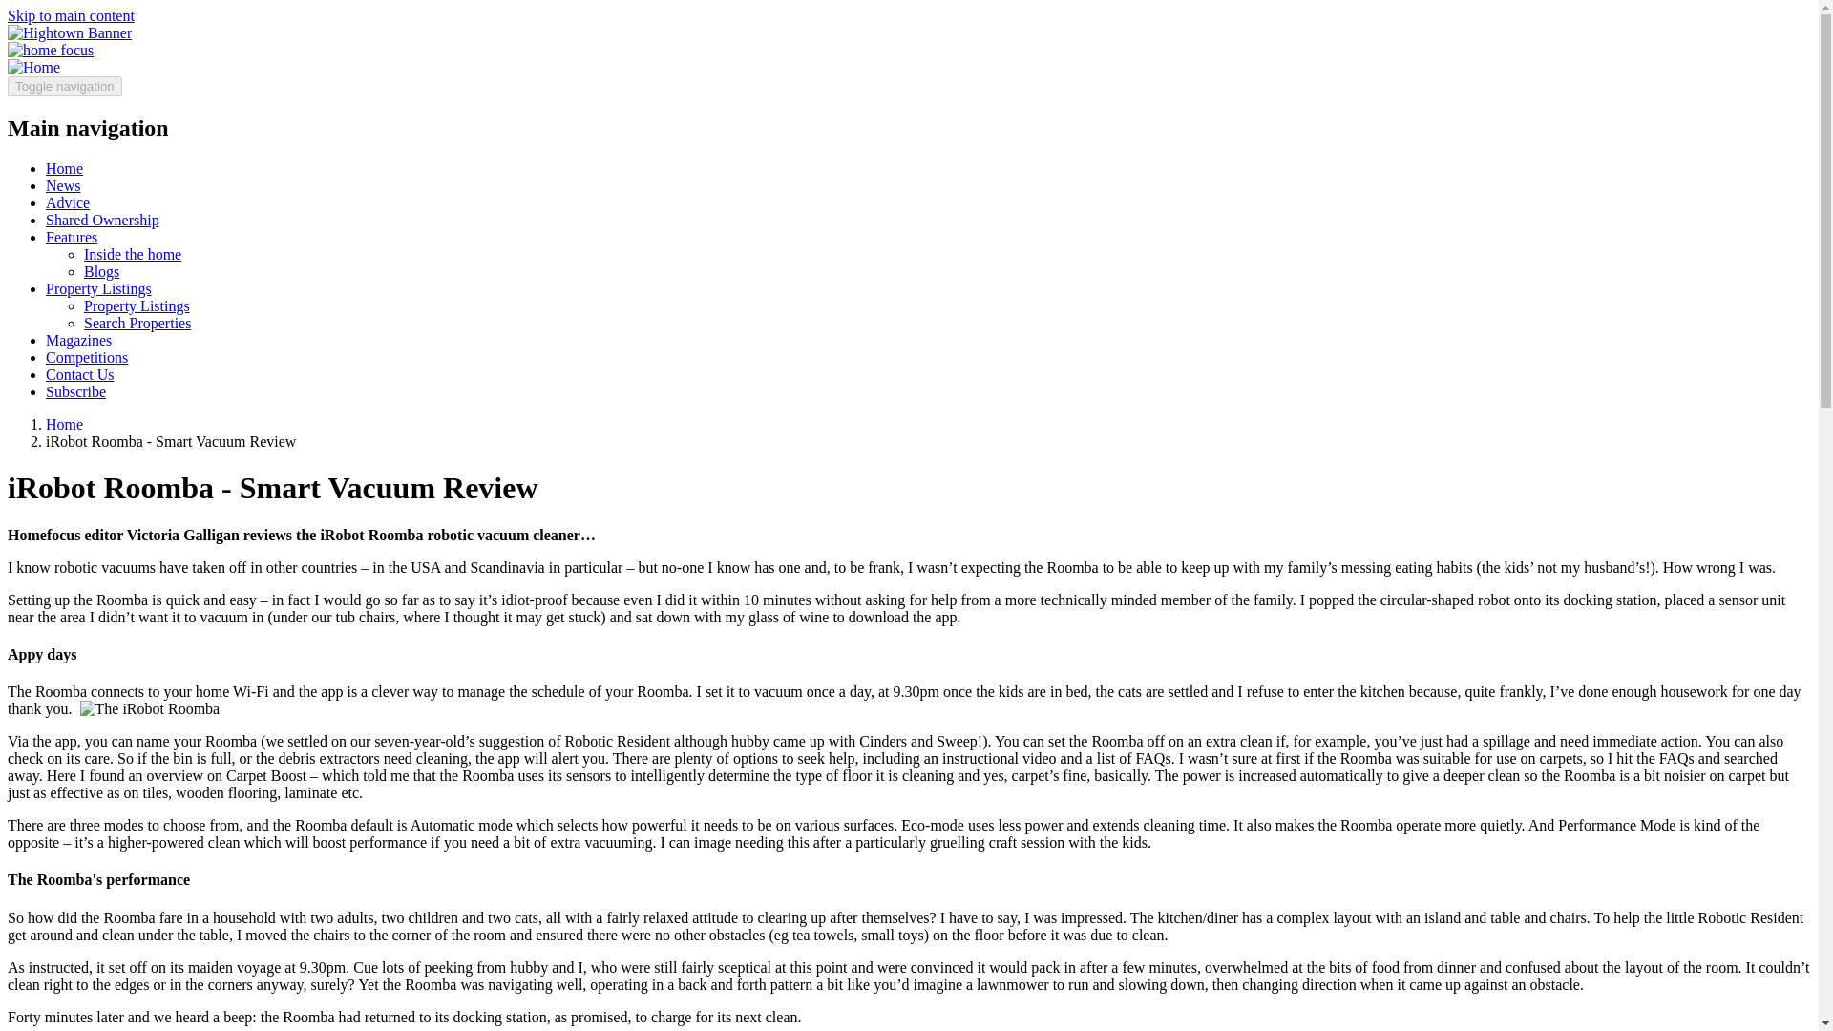 Image resolution: width=1833 pixels, height=1031 pixels. Describe the element at coordinates (64, 168) in the screenshot. I see `Home` at that location.